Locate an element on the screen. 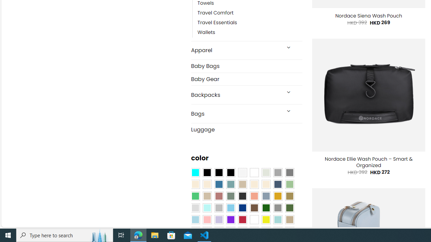 This screenshot has height=242, width=431. Light Taupe is located at coordinates (207, 196).